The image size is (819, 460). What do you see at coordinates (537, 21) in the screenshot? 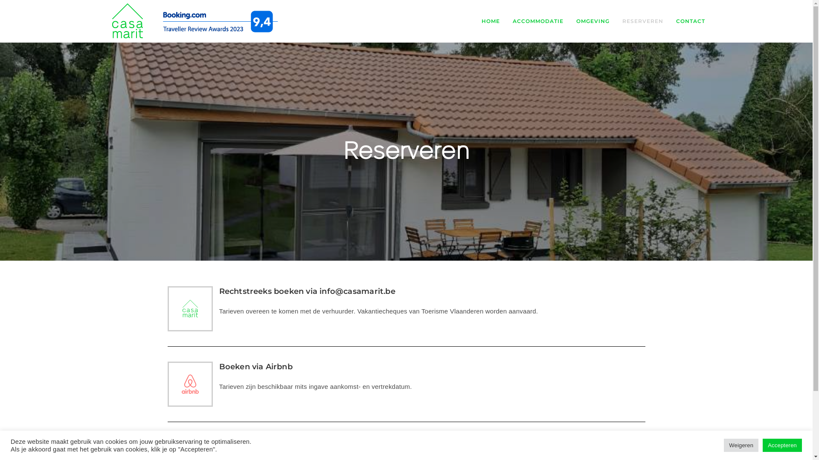
I see `ACCOMMODATIE` at bounding box center [537, 21].